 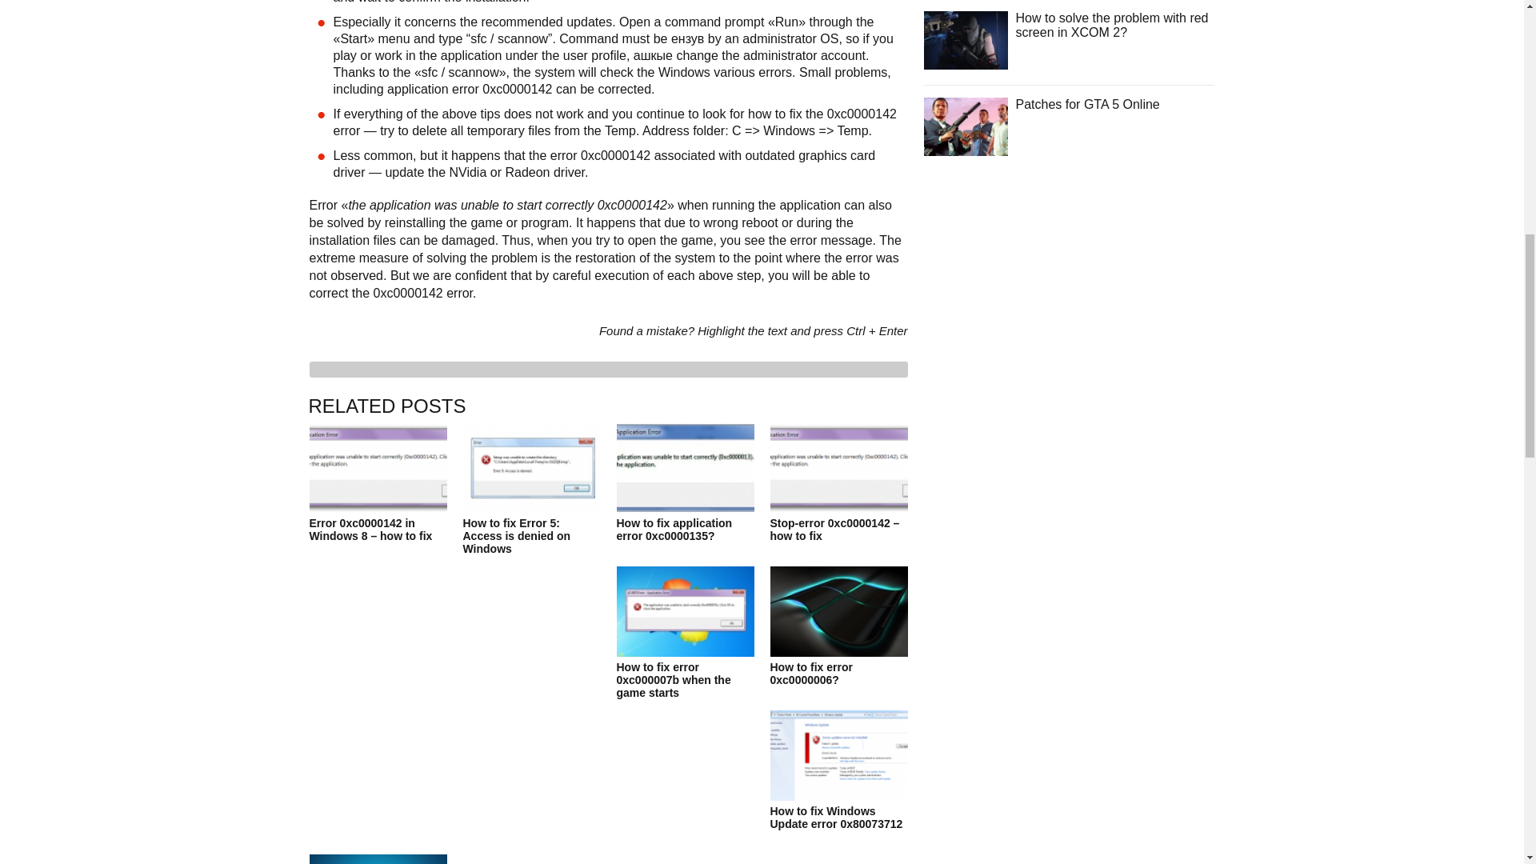 What do you see at coordinates (838, 645) in the screenshot?
I see `How to fix error 0xc0000006?` at bounding box center [838, 645].